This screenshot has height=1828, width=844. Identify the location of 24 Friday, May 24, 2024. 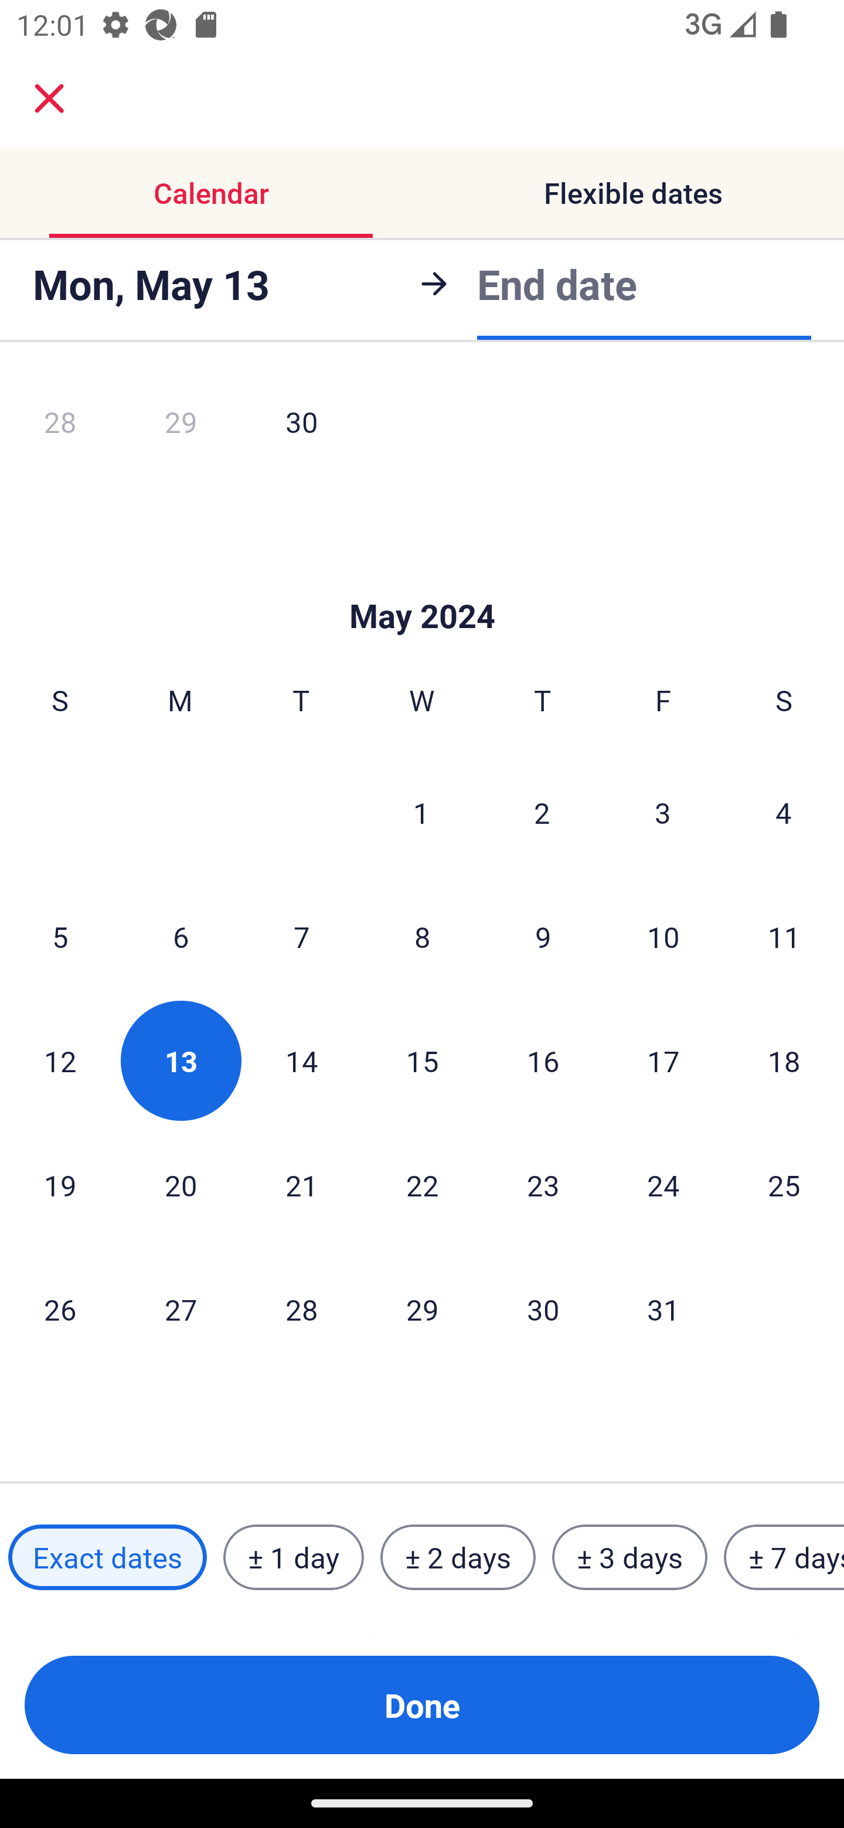
(663, 1184).